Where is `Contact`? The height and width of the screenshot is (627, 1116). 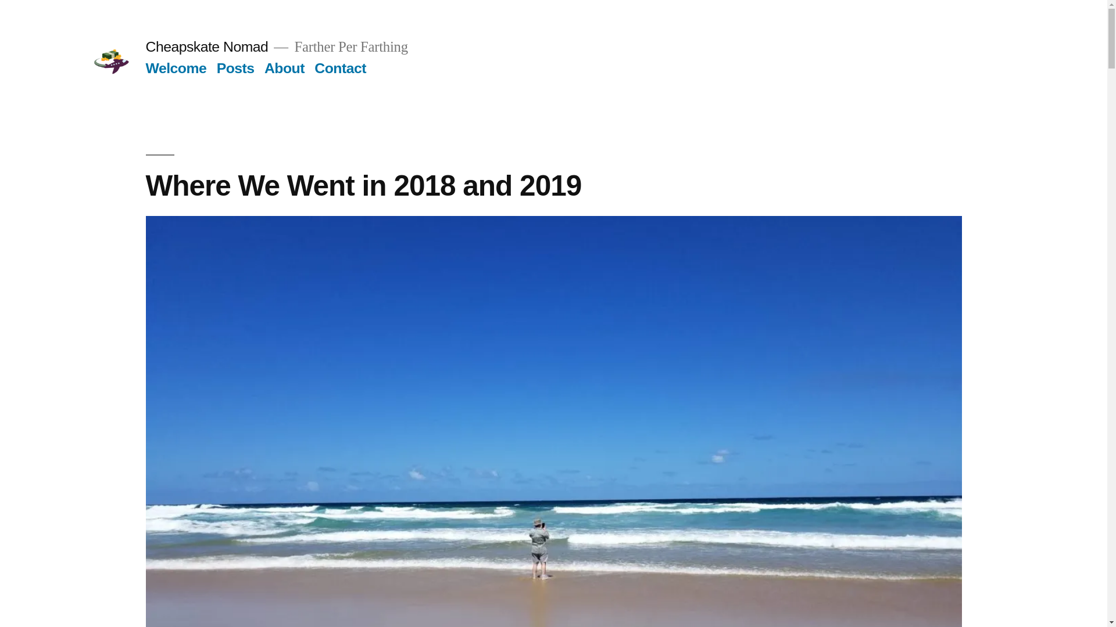 Contact is located at coordinates (340, 67).